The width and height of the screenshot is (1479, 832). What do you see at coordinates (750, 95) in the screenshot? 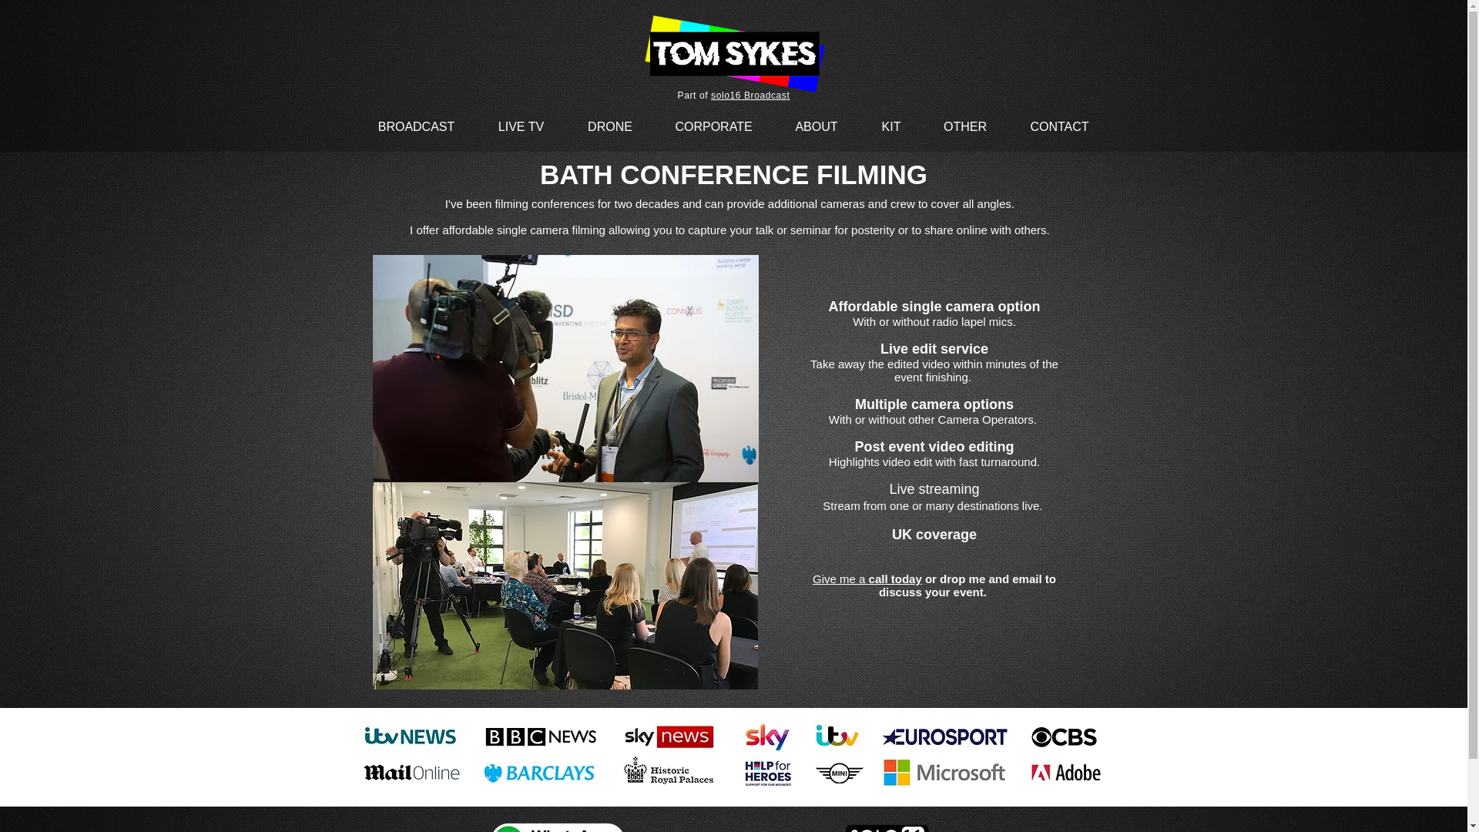
I see `solo16 Broadcast` at bounding box center [750, 95].